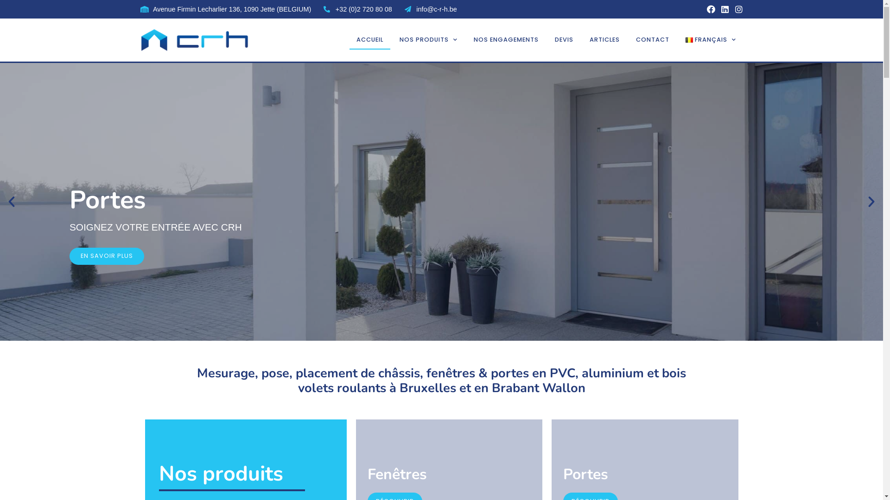 This screenshot has width=890, height=500. Describe the element at coordinates (653, 40) in the screenshot. I see `CONTACT` at that location.